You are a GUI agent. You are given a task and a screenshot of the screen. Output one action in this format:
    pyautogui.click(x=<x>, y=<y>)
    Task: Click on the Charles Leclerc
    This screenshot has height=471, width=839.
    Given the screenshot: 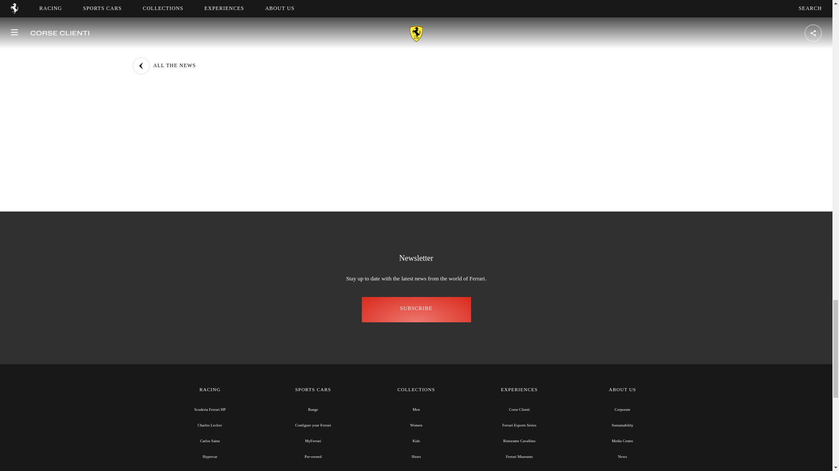 What is the action you would take?
    pyautogui.click(x=210, y=425)
    